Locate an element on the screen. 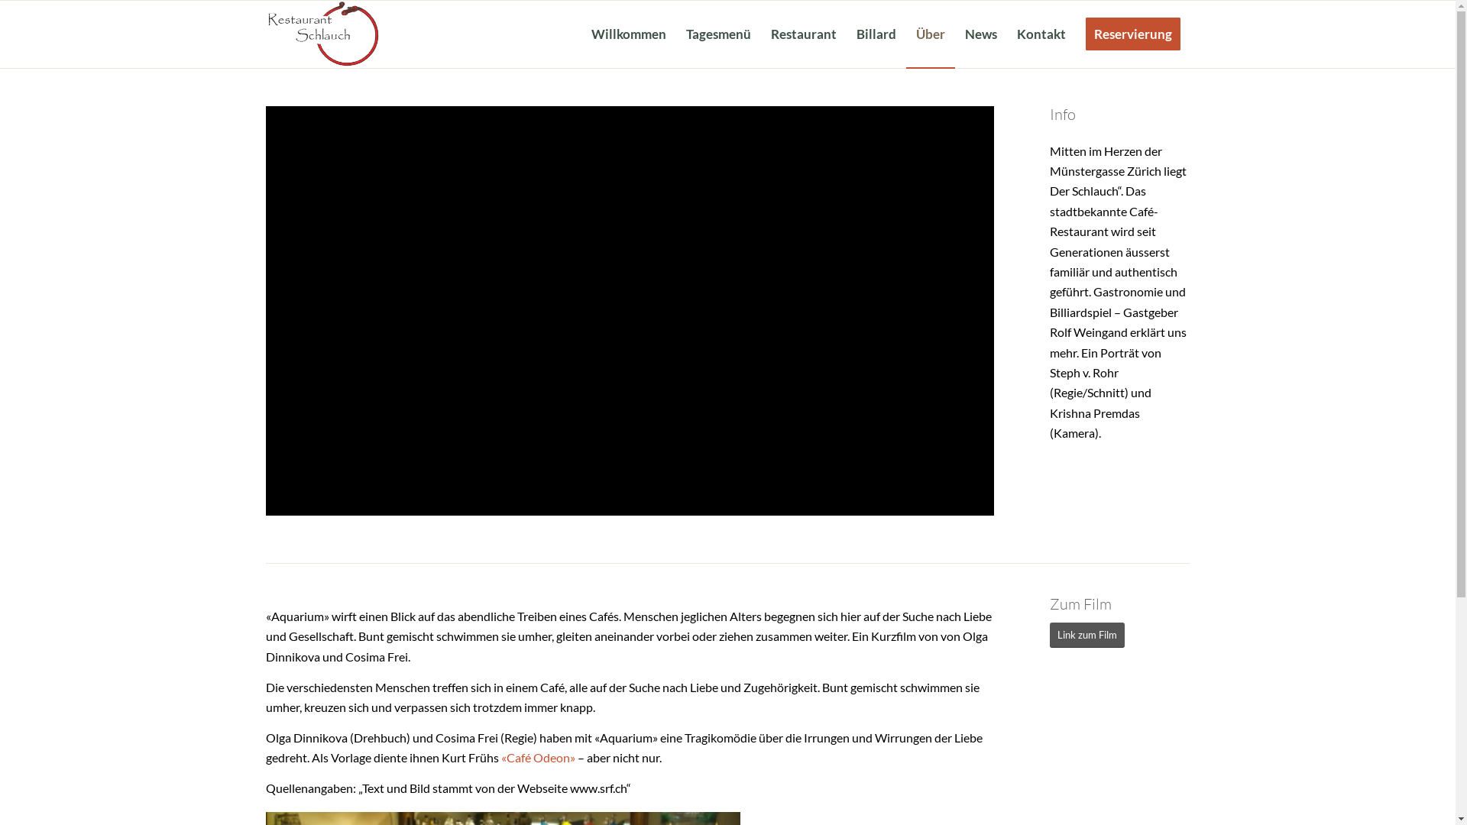  Billard is located at coordinates (876, 34).